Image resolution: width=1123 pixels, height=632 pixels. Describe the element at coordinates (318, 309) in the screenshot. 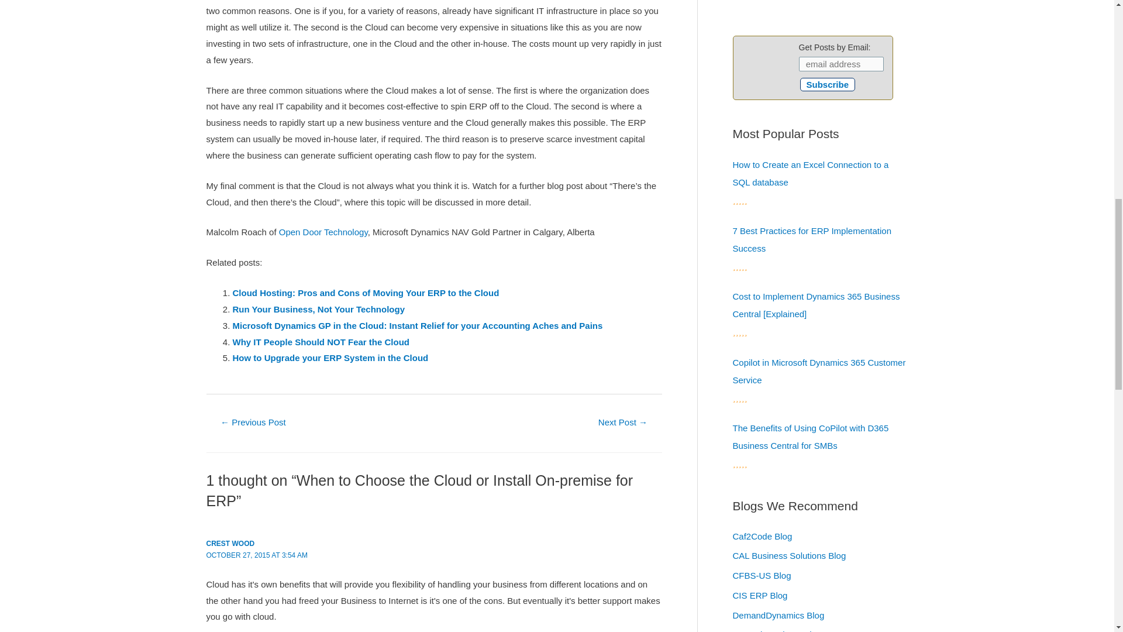

I see `Run Your Business, Not Your Technology` at that location.